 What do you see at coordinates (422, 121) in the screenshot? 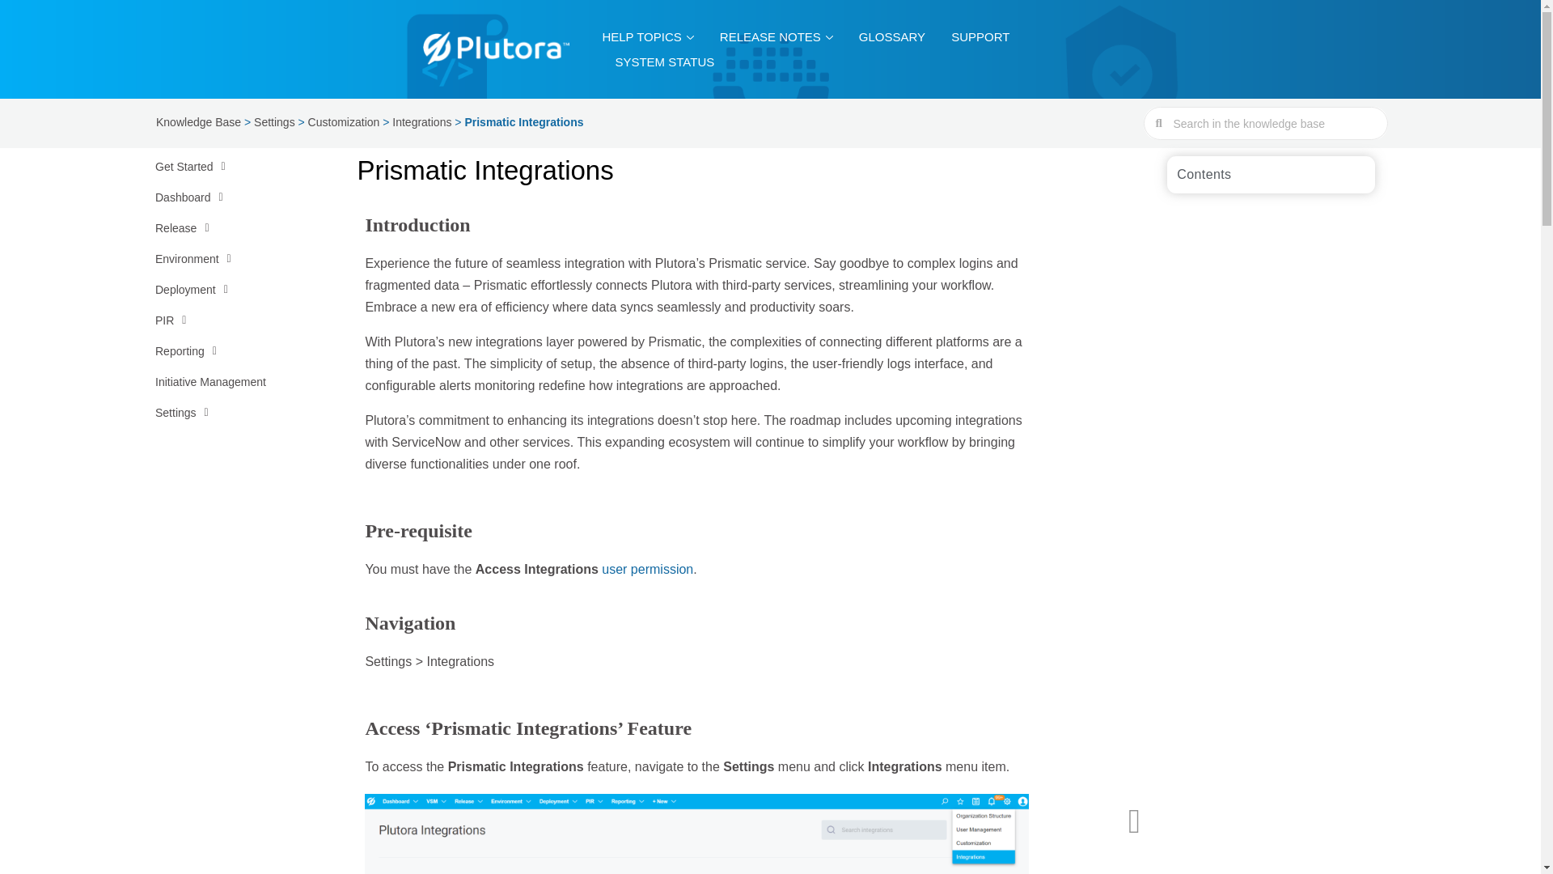
I see `Integrations` at bounding box center [422, 121].